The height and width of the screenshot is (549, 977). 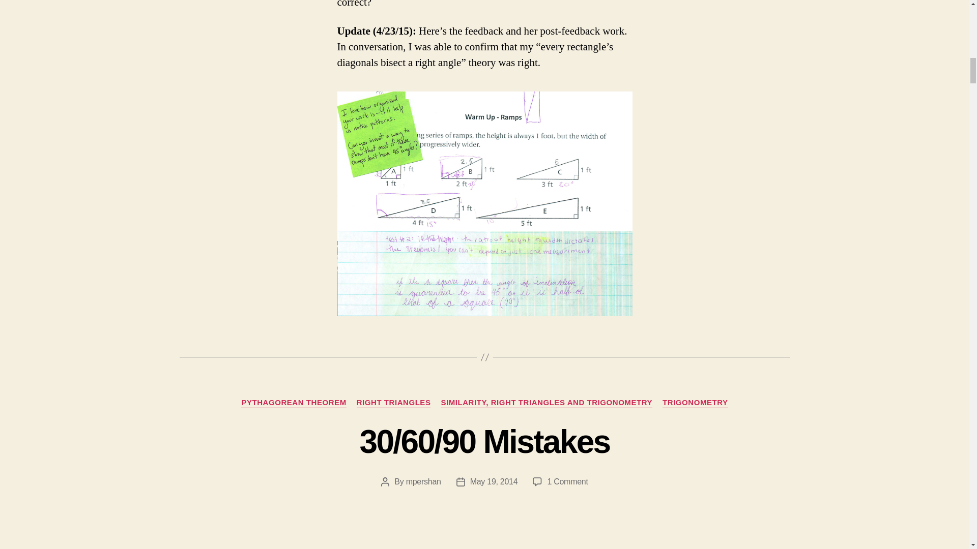 I want to click on PYTHAGOREAN THEOREM, so click(x=293, y=403).